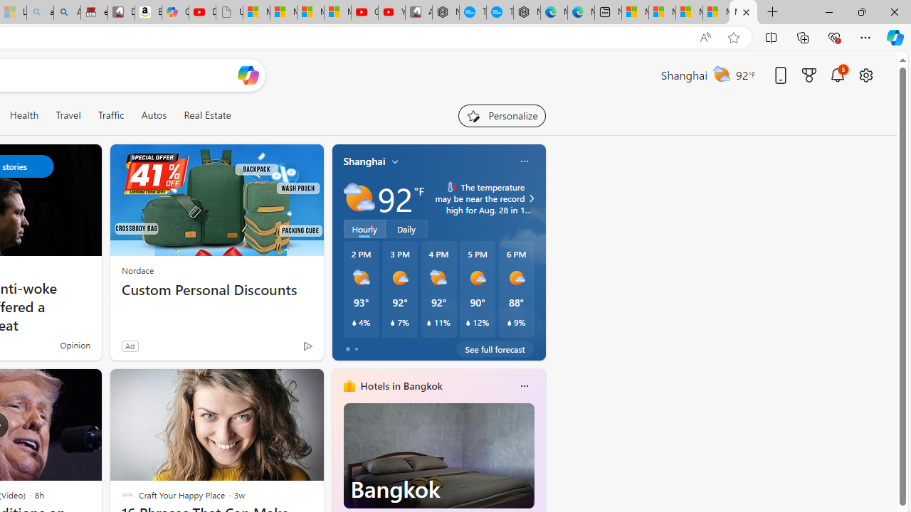  What do you see at coordinates (24, 115) in the screenshot?
I see `Health` at bounding box center [24, 115].